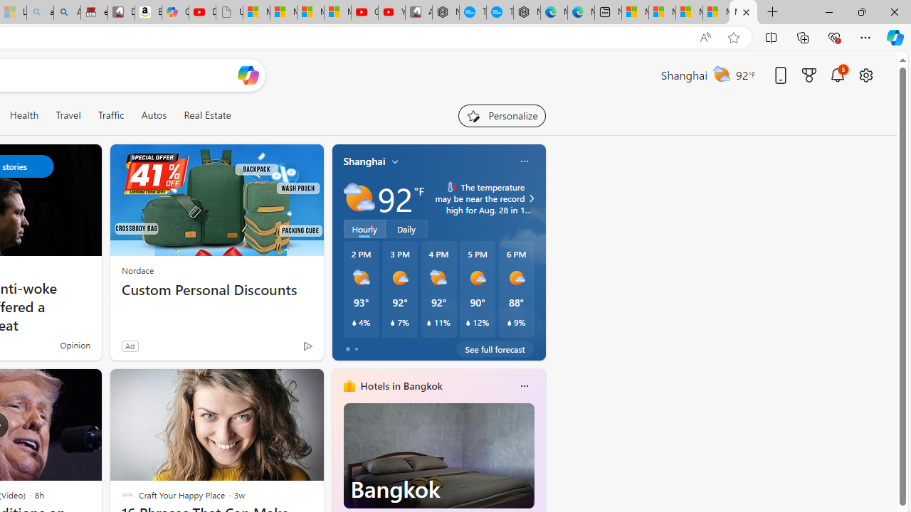  What do you see at coordinates (24, 115) in the screenshot?
I see `Health` at bounding box center [24, 115].